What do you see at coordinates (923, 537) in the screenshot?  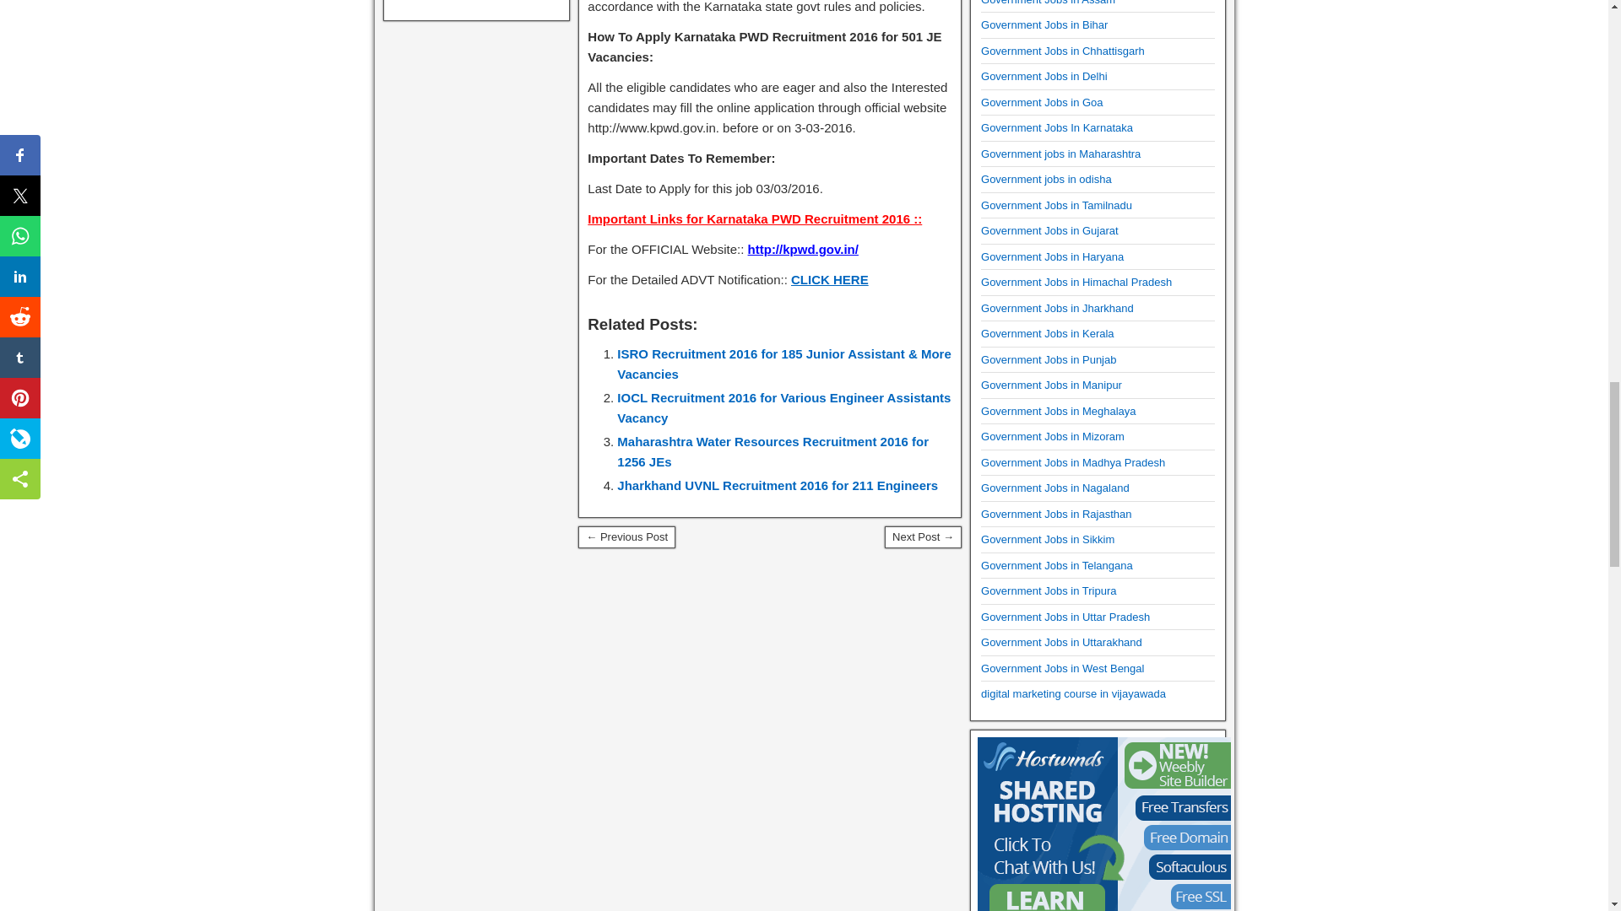 I see `Telangana State Police Recruitment 2016 for 510 Vacancies` at bounding box center [923, 537].